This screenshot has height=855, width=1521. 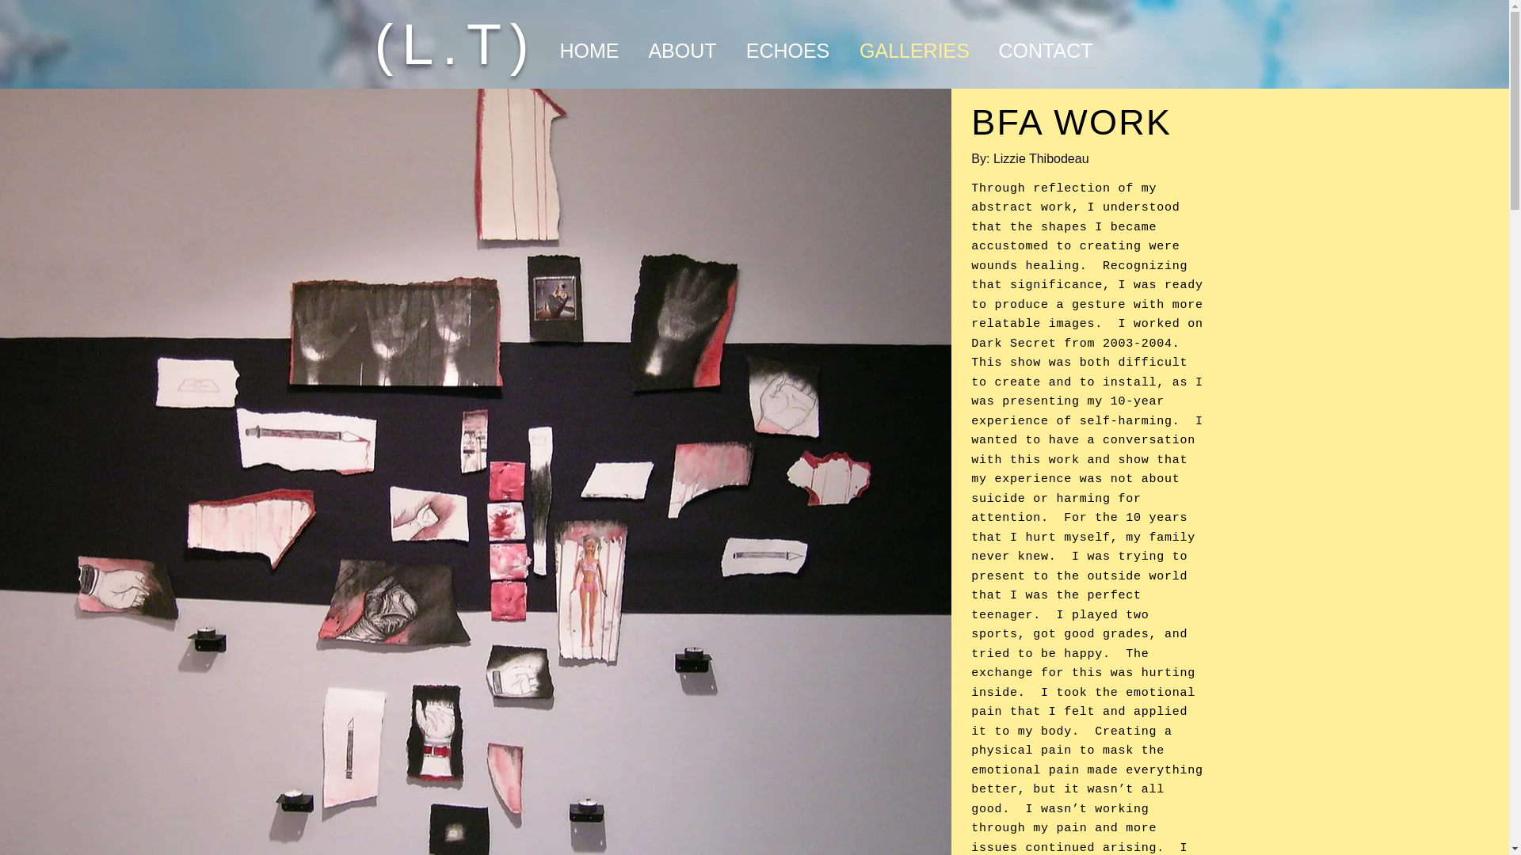 I want to click on CONTACT, so click(x=1046, y=50).